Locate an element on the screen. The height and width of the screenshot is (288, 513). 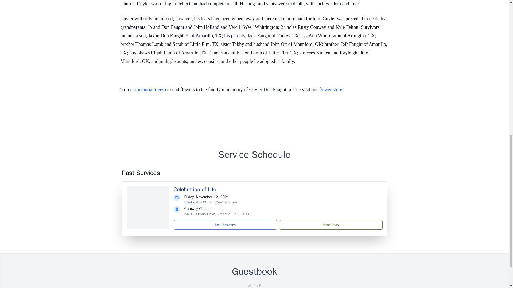
5416 Dumas Drive, Amarillo, TX 79108 is located at coordinates (216, 214).